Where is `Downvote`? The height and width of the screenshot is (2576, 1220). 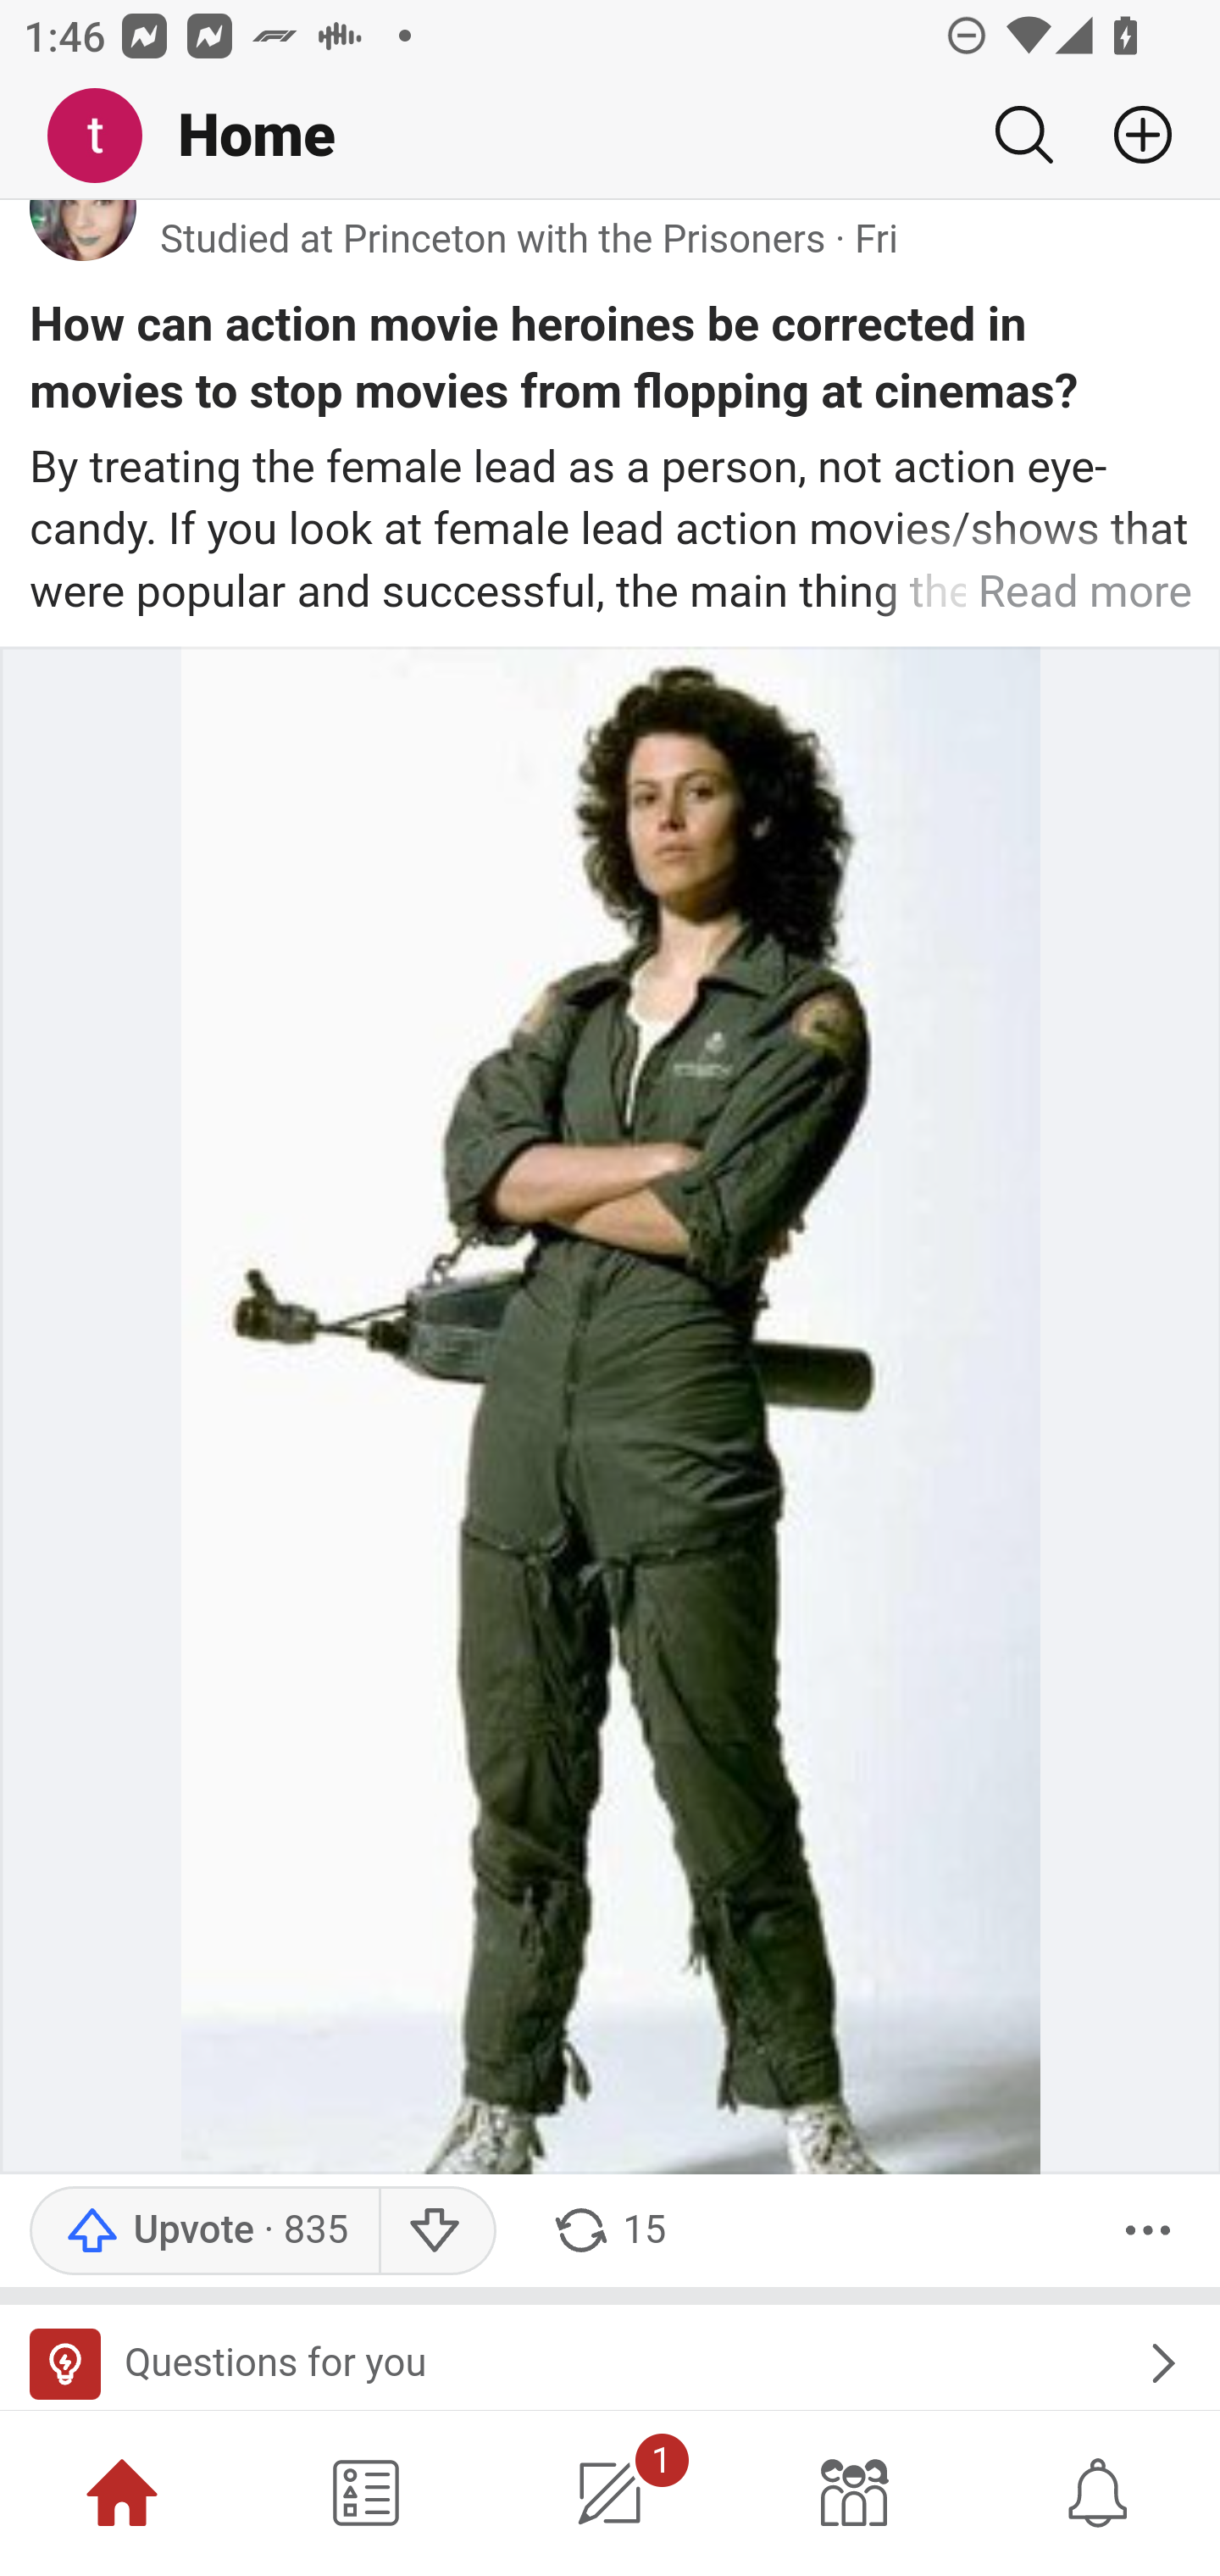 Downvote is located at coordinates (437, 2230).